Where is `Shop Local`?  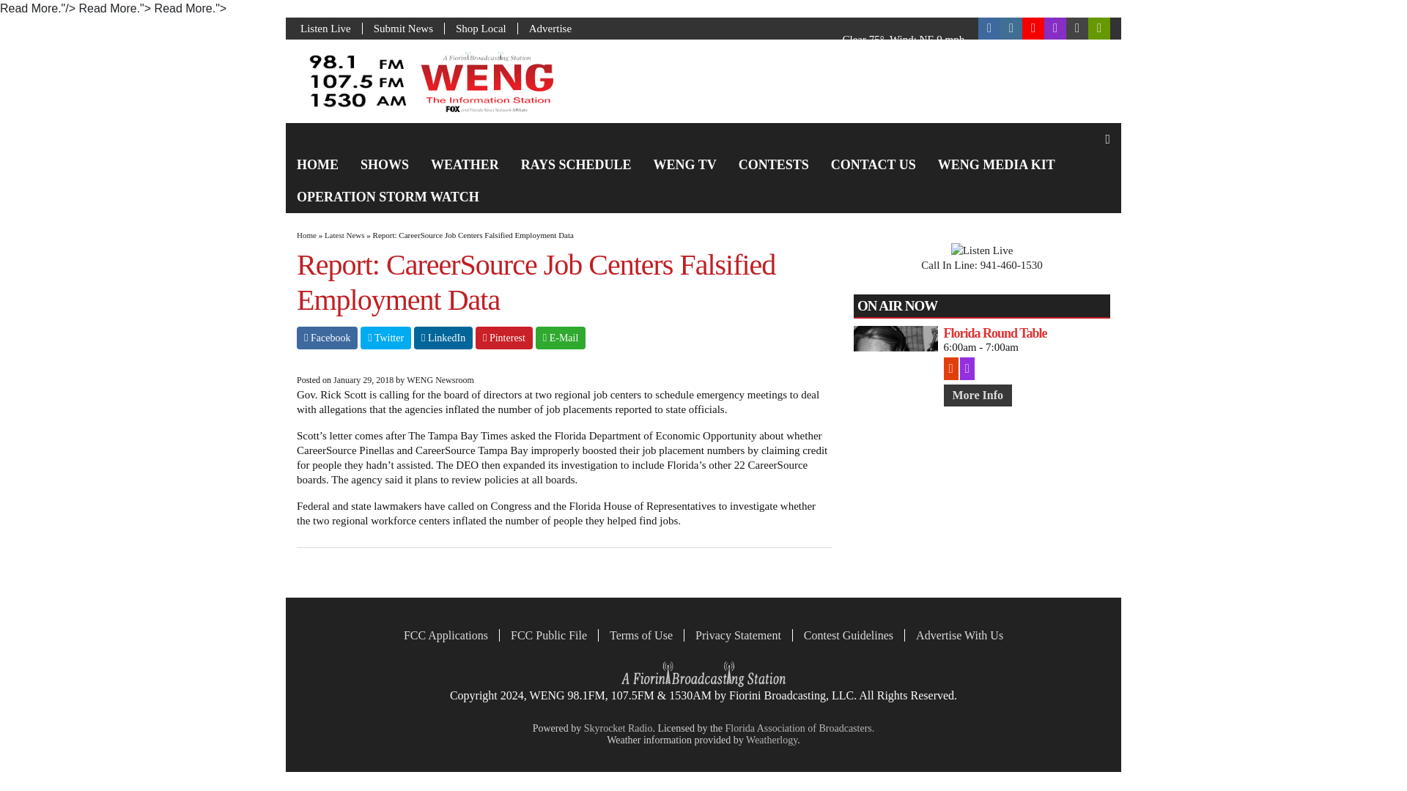 Shop Local is located at coordinates (481, 29).